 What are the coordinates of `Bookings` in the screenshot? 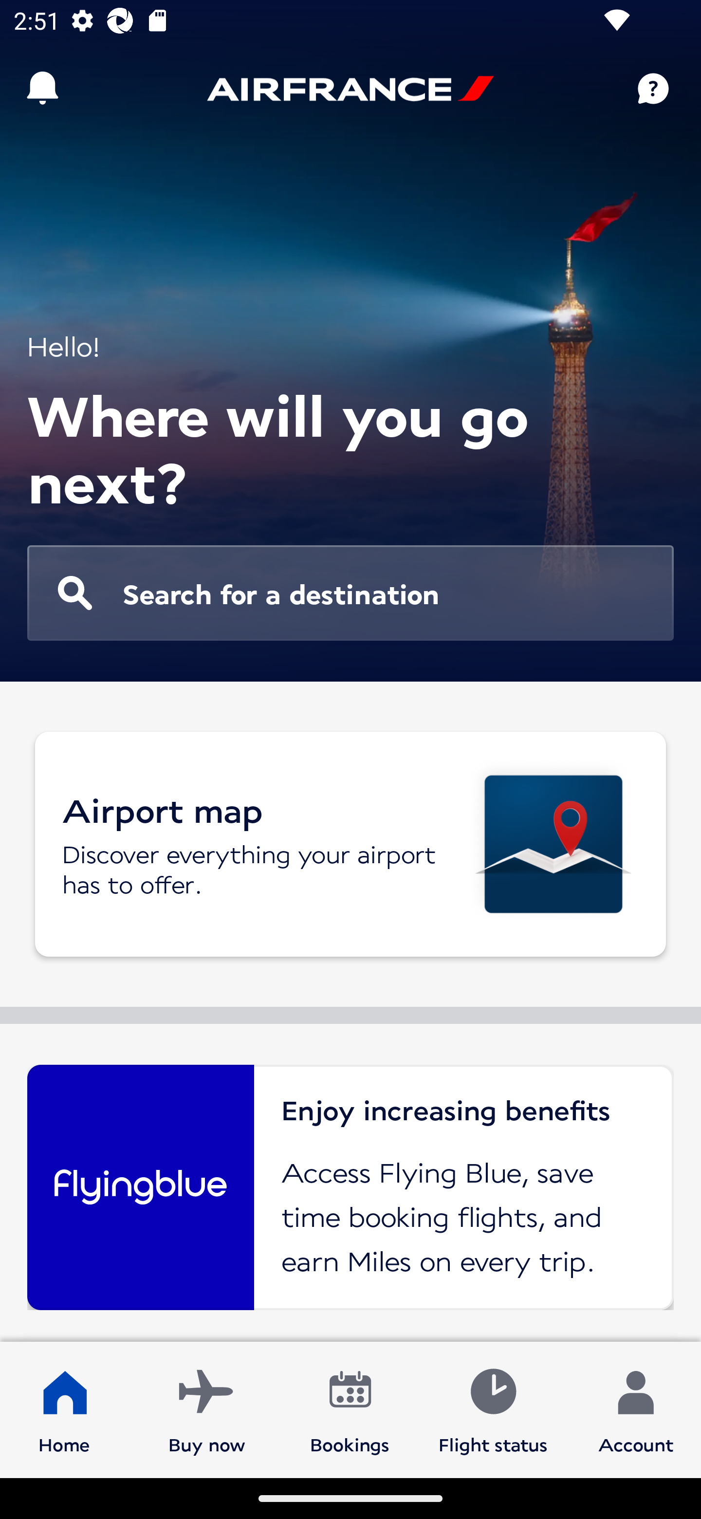 It's located at (350, 1409).